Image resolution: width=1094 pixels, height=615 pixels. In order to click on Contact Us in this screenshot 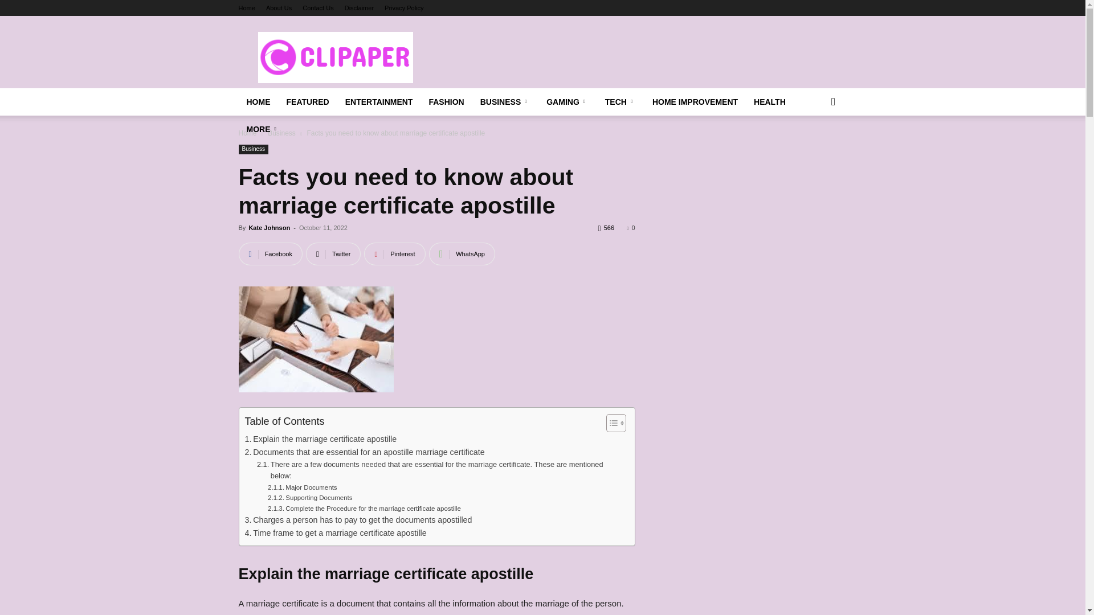, I will do `click(318, 8)`.